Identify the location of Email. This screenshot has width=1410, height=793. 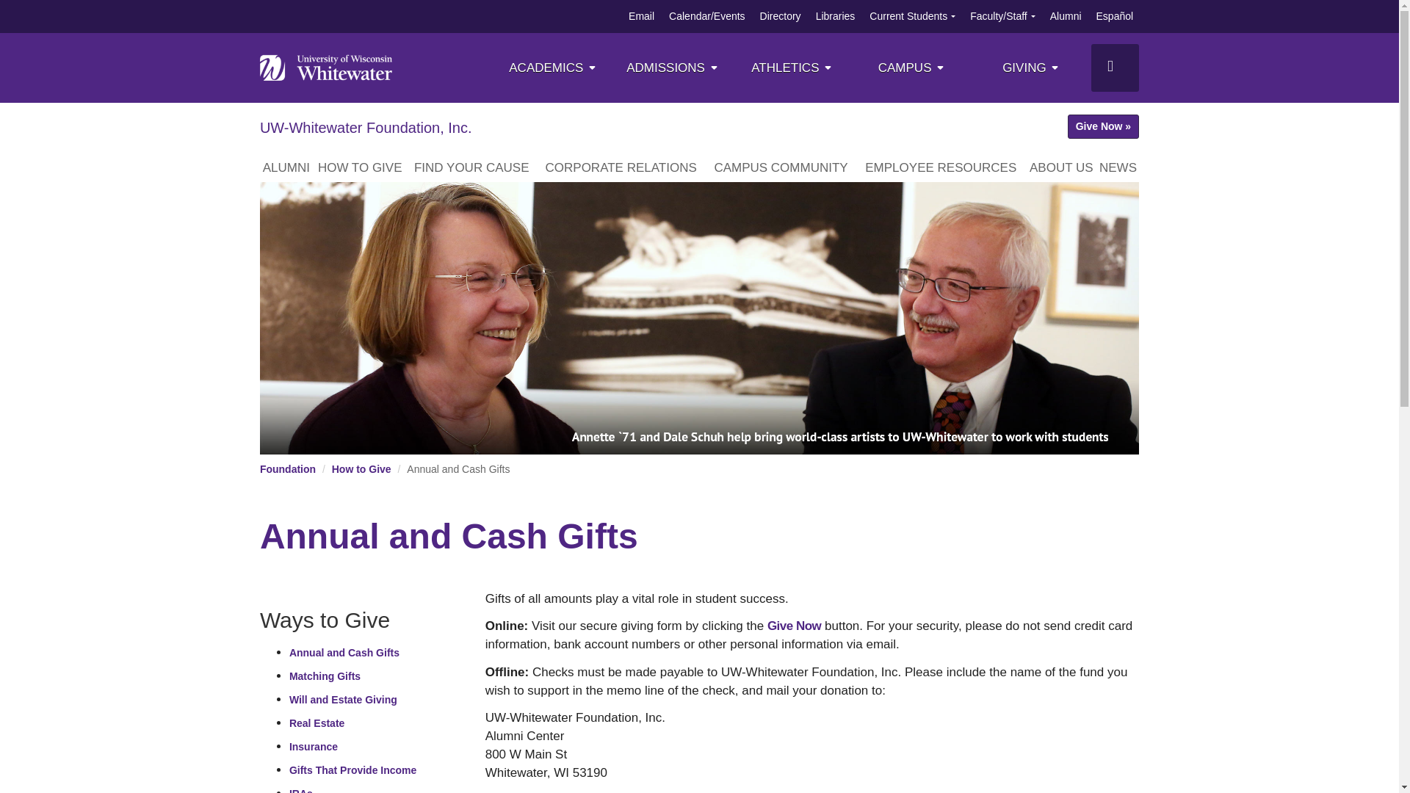
(641, 16).